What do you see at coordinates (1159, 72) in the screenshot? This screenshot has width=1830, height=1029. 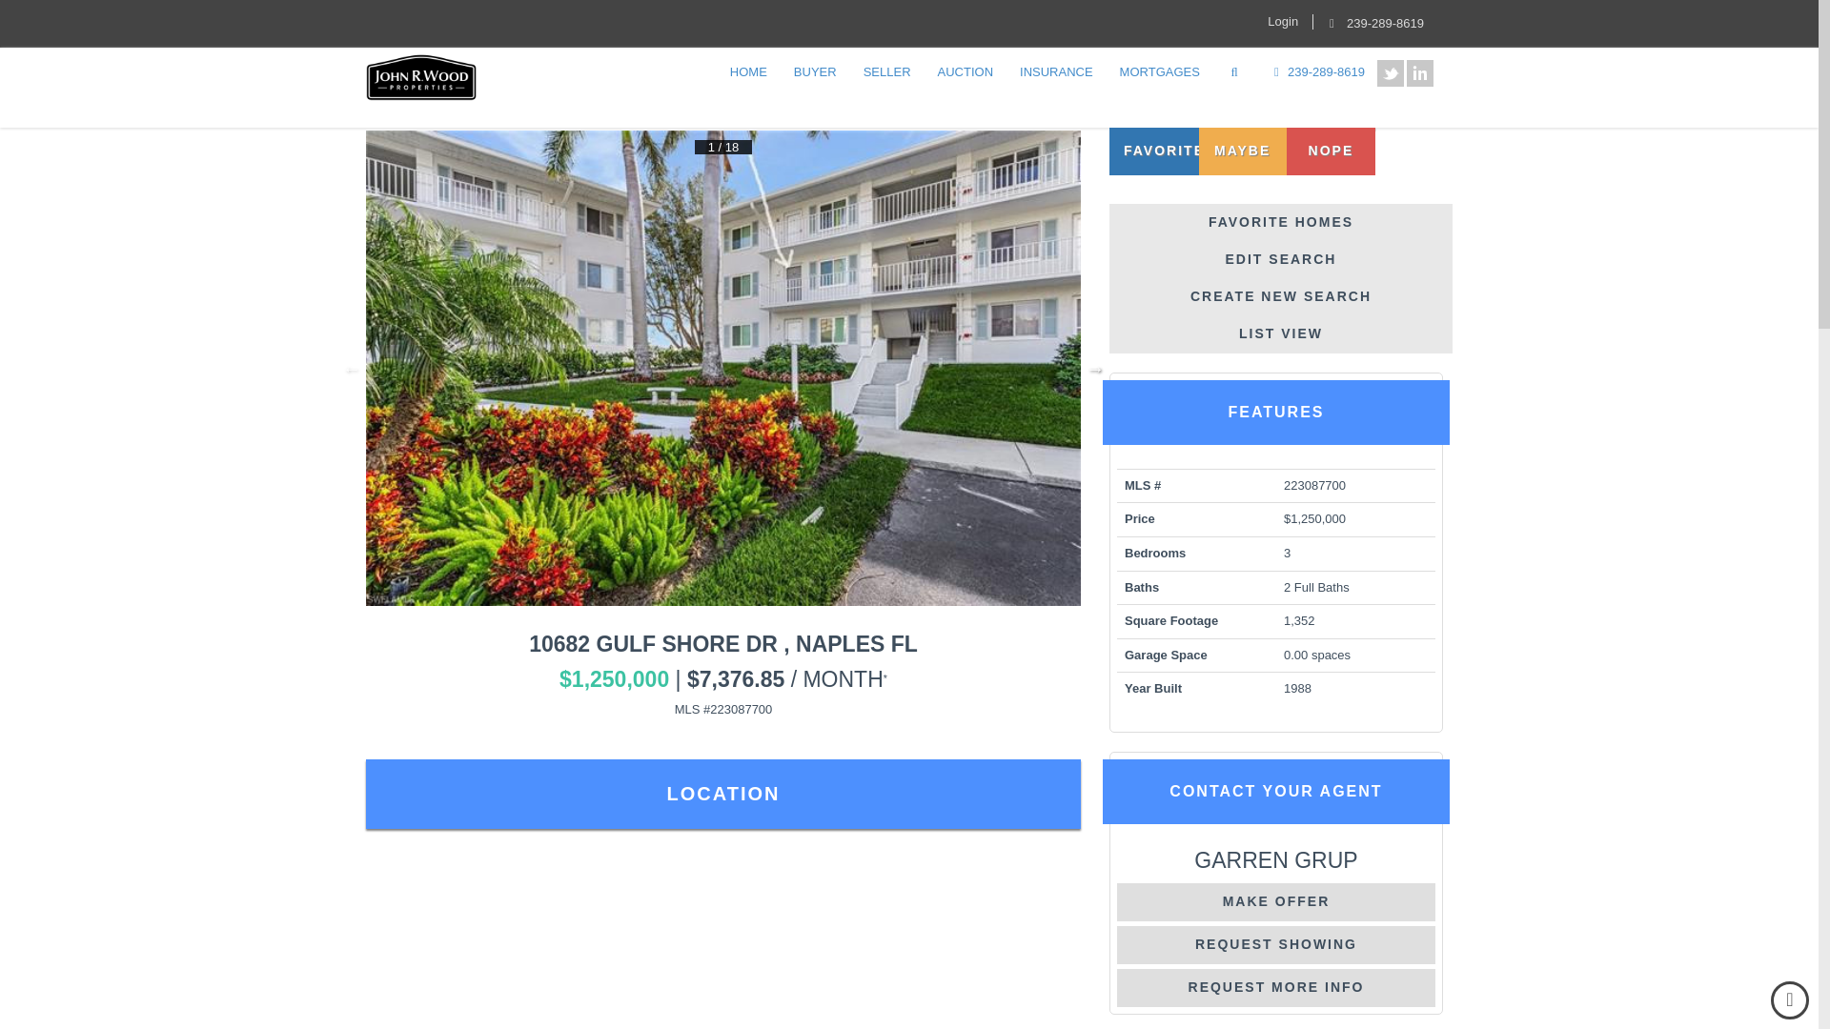 I see `MORTGAGES` at bounding box center [1159, 72].